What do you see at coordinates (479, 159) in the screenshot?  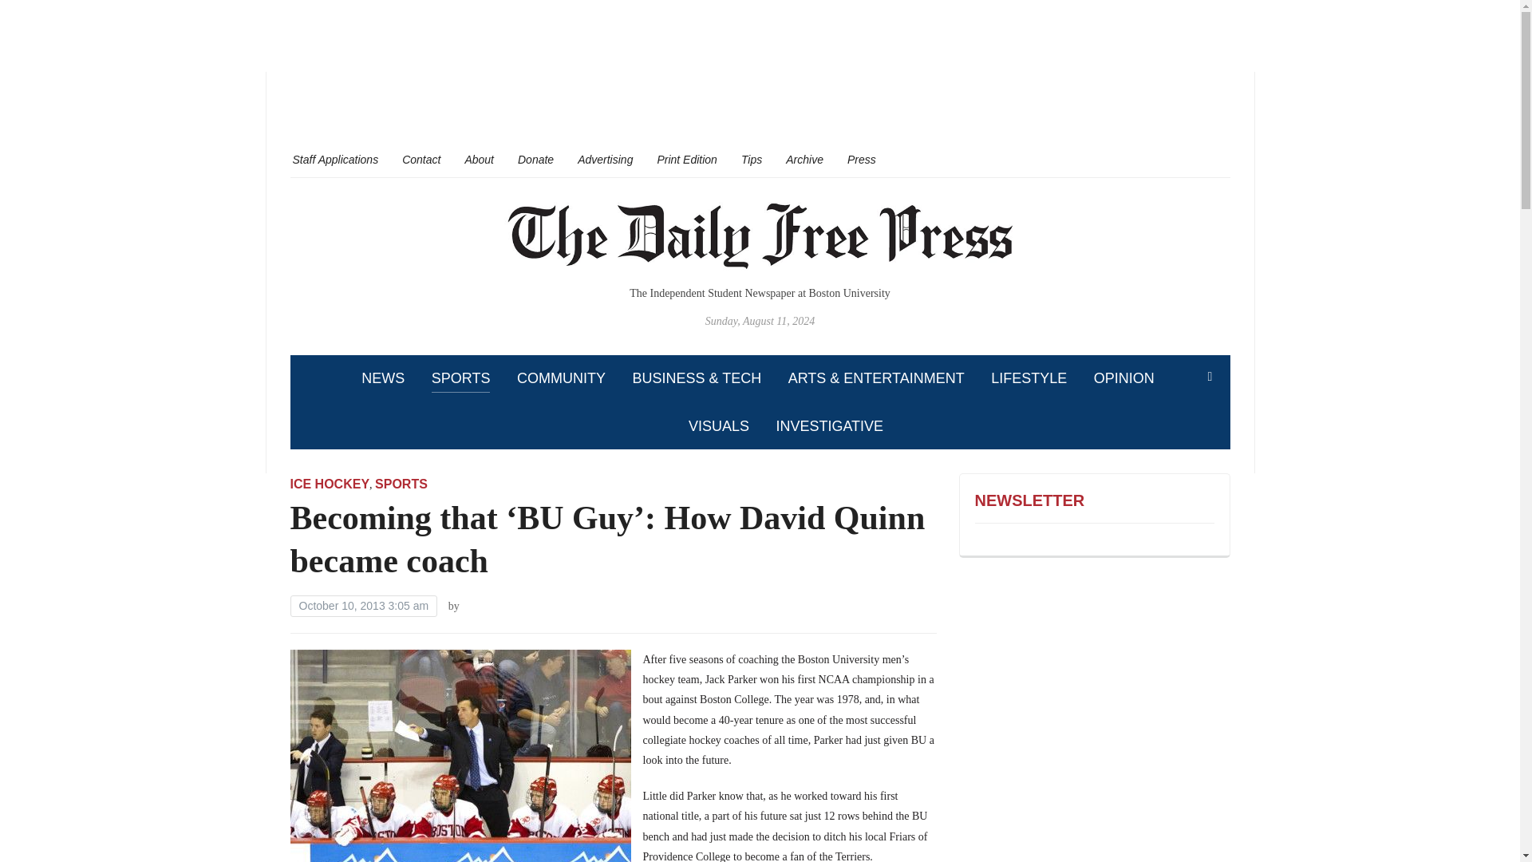 I see `About` at bounding box center [479, 159].